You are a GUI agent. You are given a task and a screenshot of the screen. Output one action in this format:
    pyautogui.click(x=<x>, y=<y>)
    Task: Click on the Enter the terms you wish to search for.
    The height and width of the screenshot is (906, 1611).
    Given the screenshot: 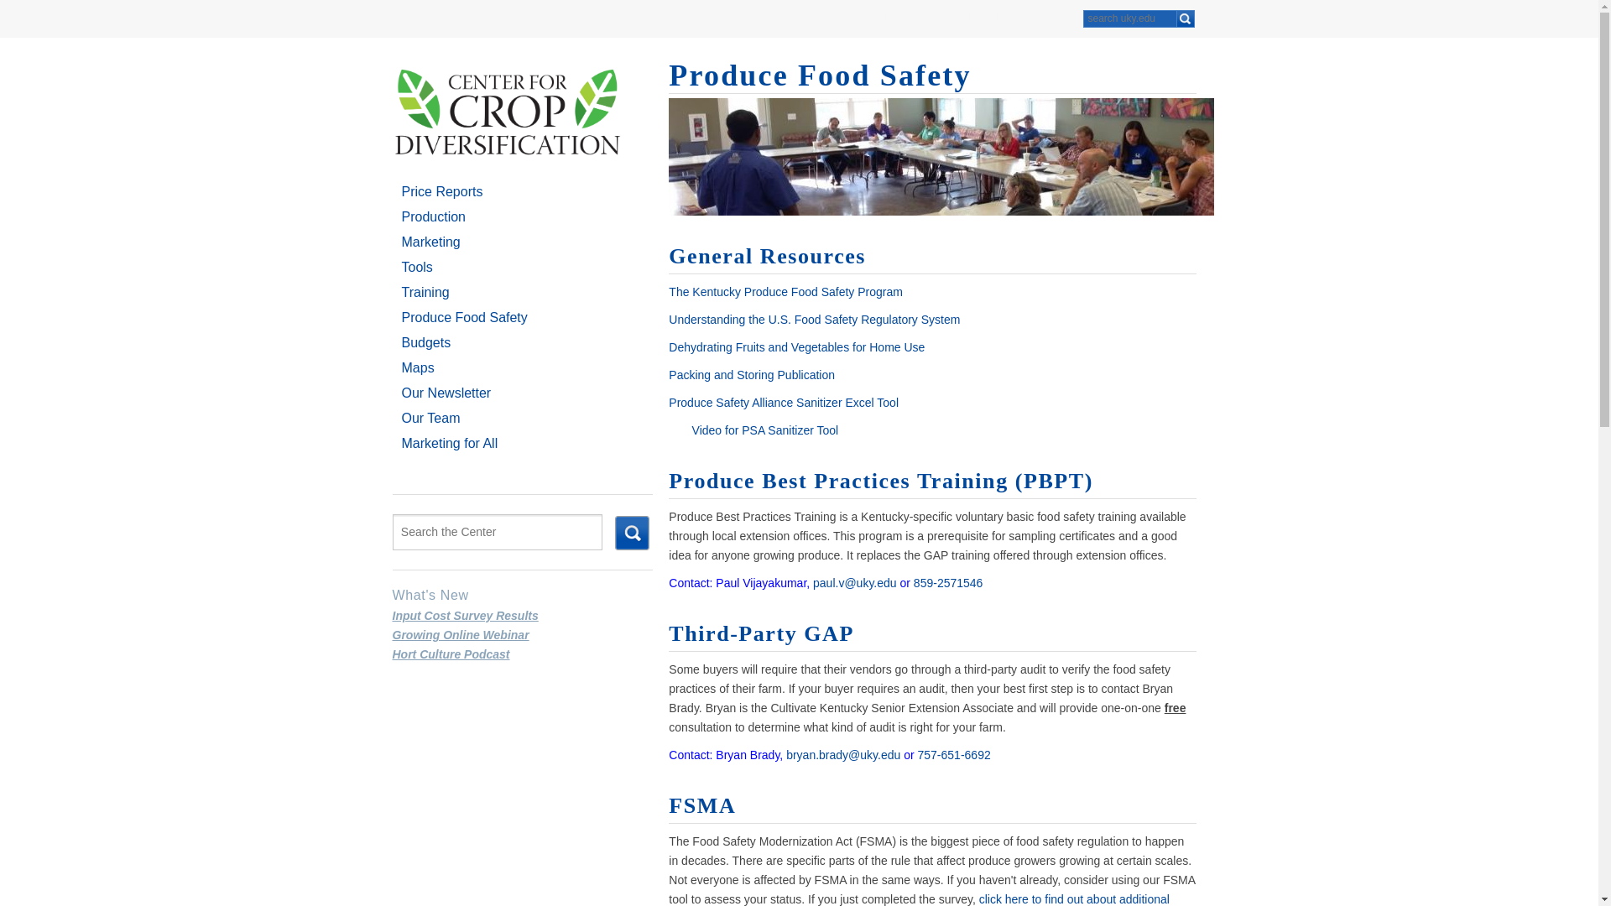 What is the action you would take?
    pyautogui.click(x=498, y=532)
    